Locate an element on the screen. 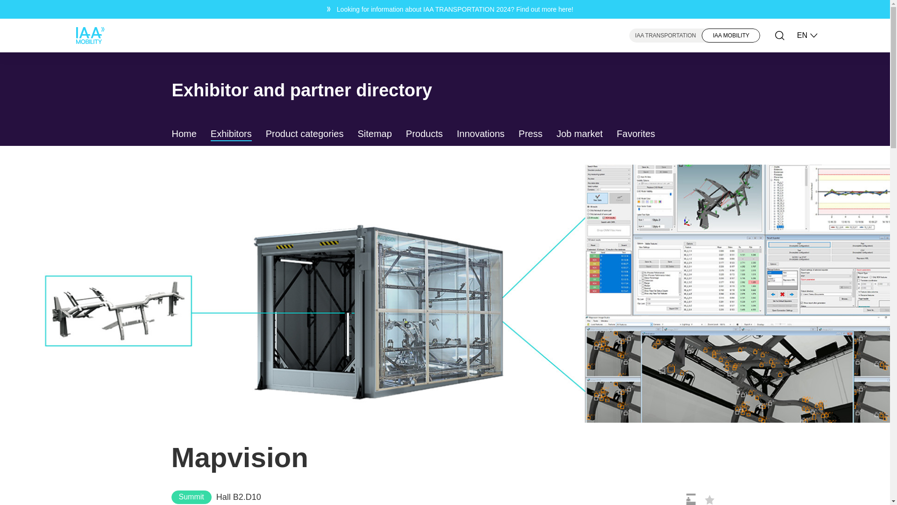 This screenshot has width=897, height=505. Home is located at coordinates (184, 134).